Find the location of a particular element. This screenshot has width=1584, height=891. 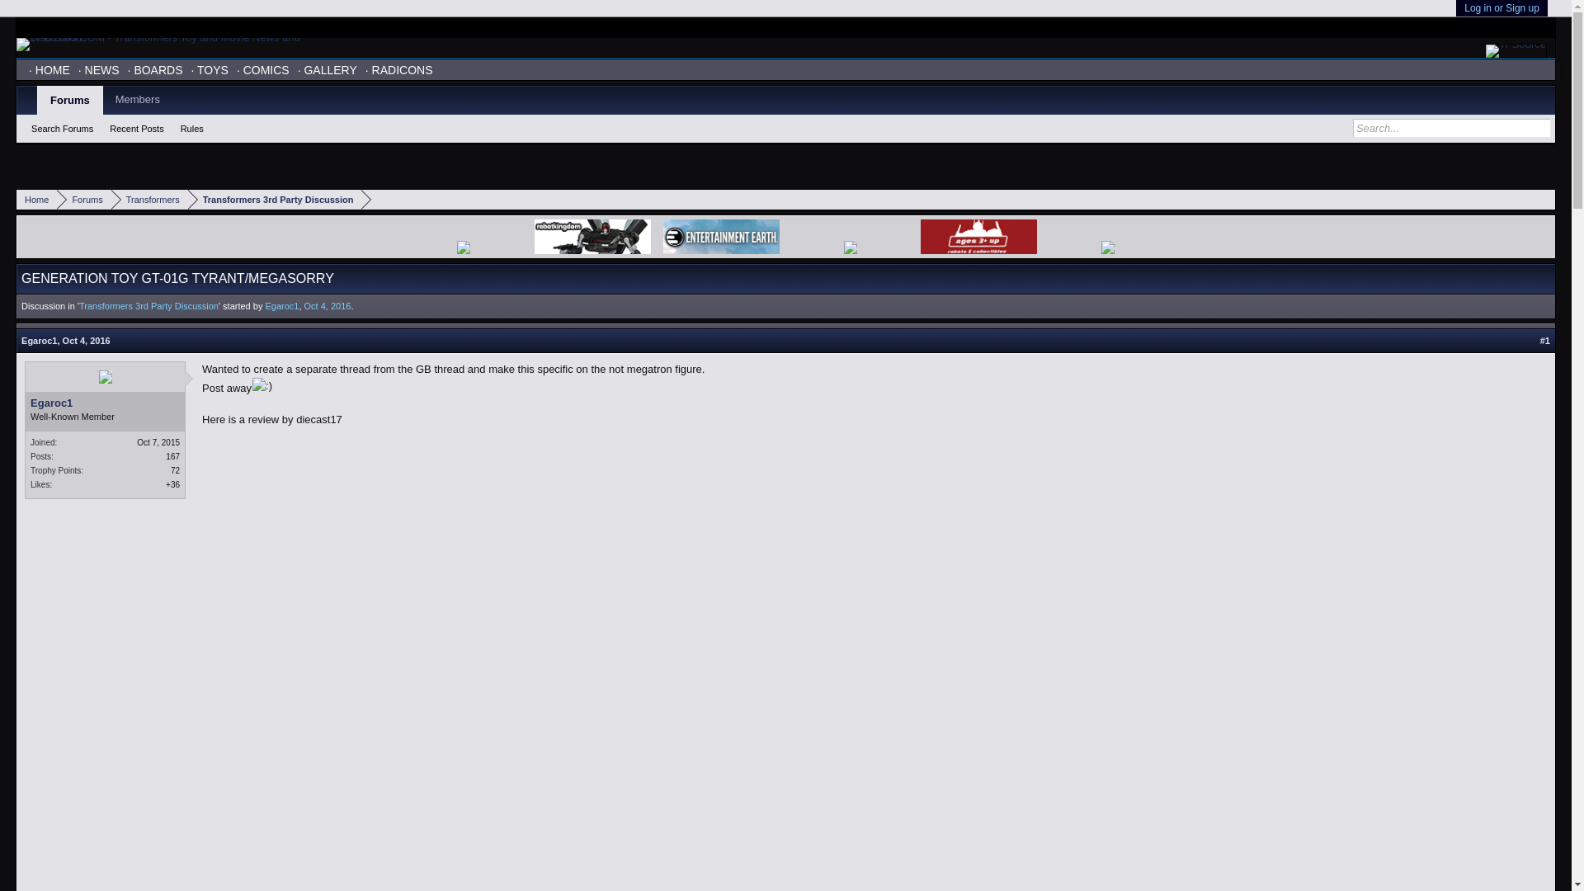

Oct 4, 2016 is located at coordinates (328, 305).